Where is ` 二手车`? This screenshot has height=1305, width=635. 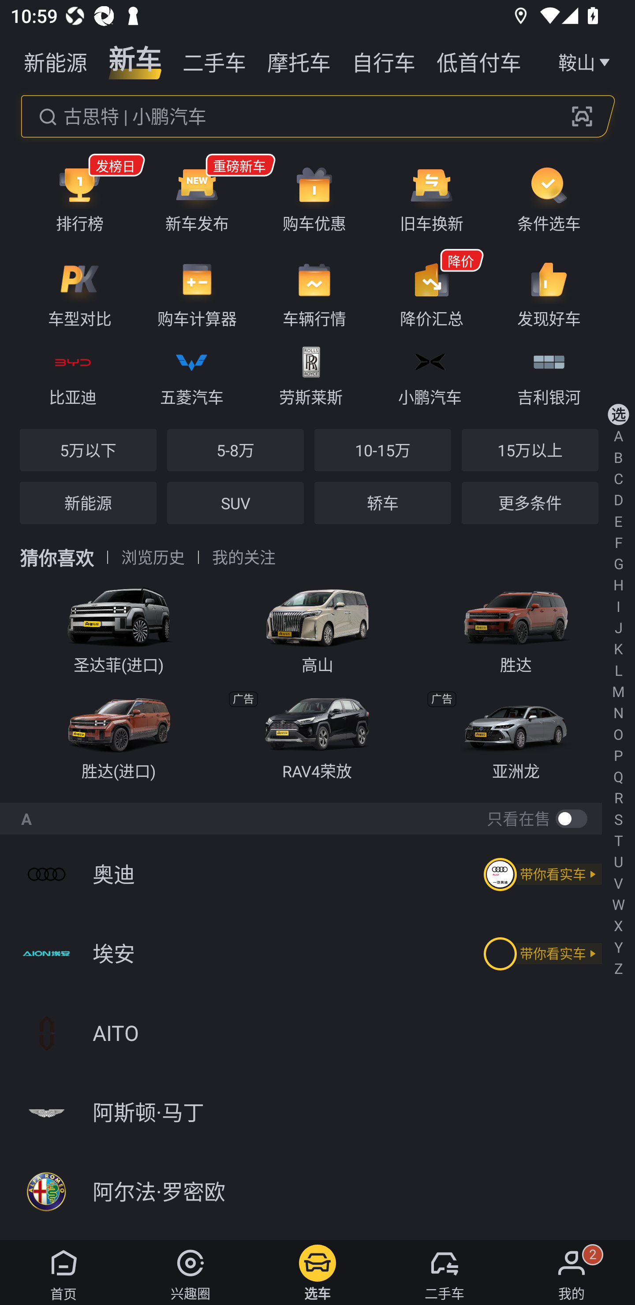
 二手车 is located at coordinates (444, 1272).